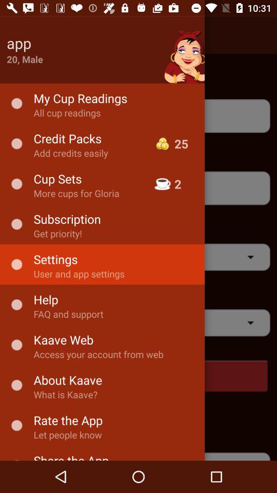 The height and width of the screenshot is (493, 277). I want to click on click on the dot option to the left of kaave web text, so click(16, 345).